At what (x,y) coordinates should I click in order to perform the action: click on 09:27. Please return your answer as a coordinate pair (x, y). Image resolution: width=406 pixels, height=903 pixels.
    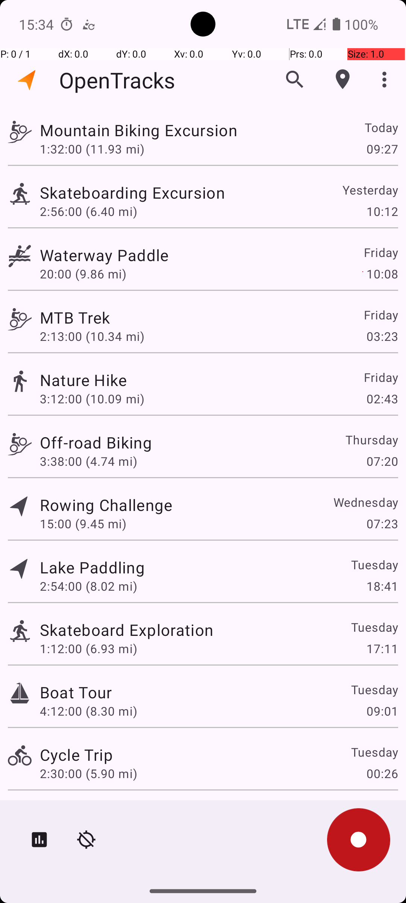
    Looking at the image, I should click on (382, 149).